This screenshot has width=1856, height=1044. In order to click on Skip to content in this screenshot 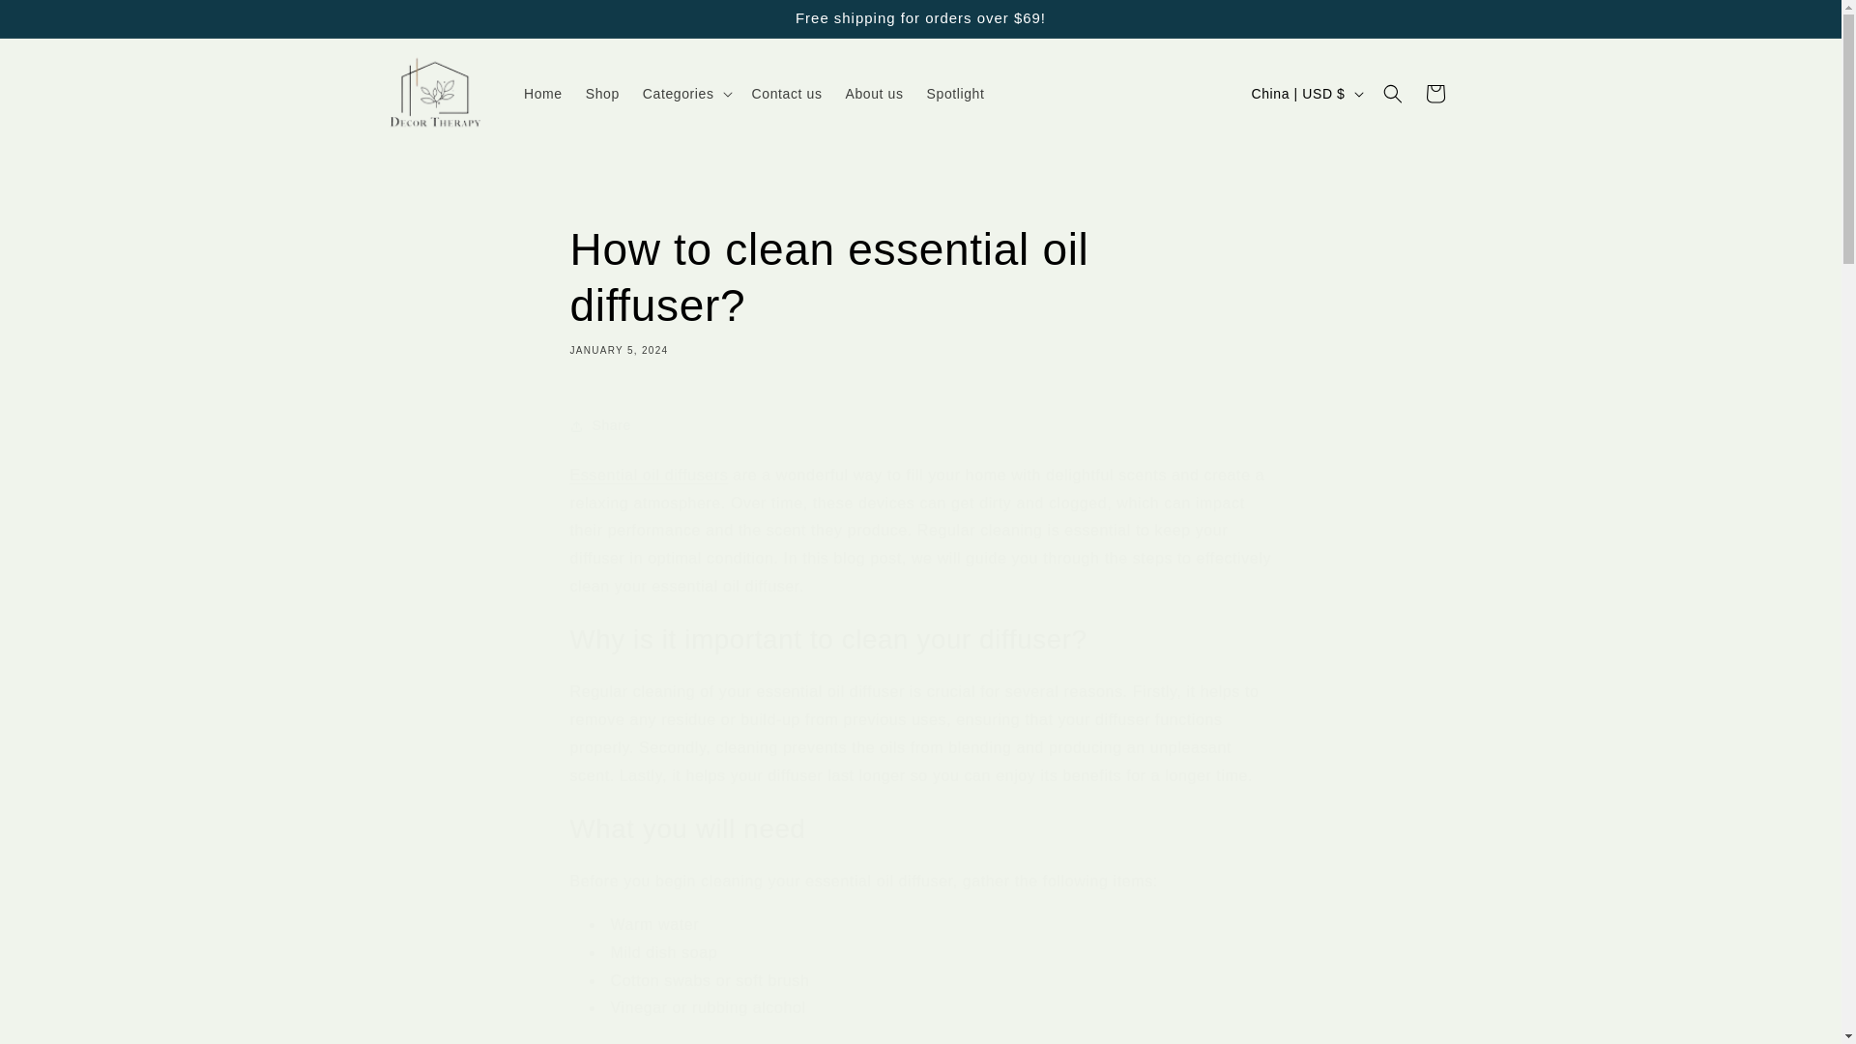, I will do `click(542, 93)`.